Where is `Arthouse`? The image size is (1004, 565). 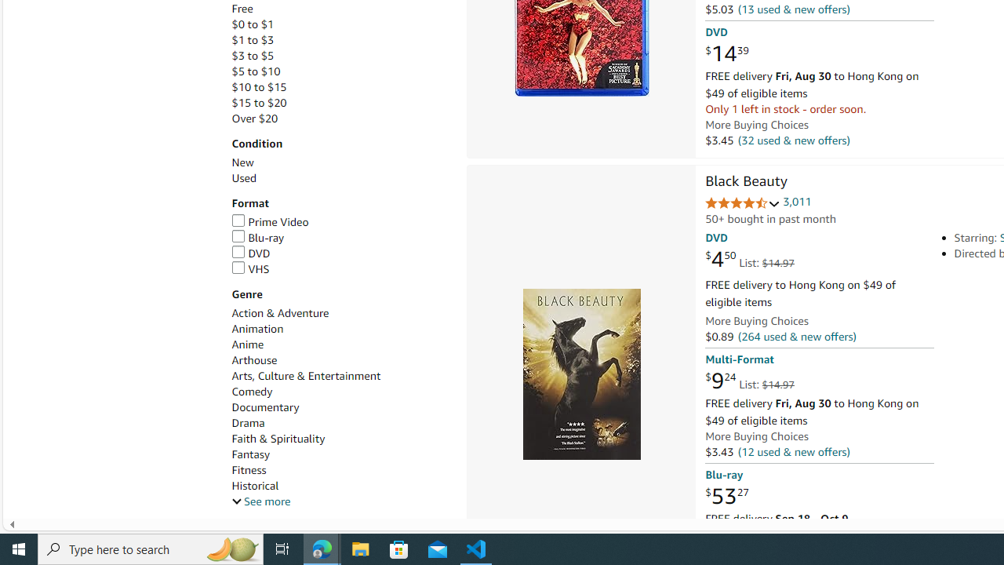
Arthouse is located at coordinates (254, 360).